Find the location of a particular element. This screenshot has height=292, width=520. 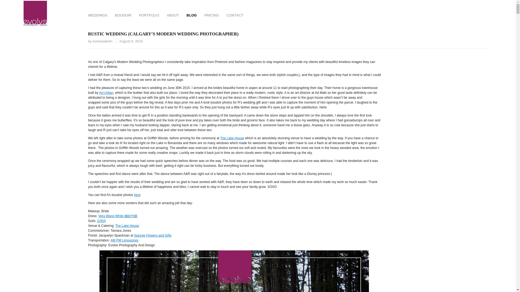

ZARA is located at coordinates (101, 221).